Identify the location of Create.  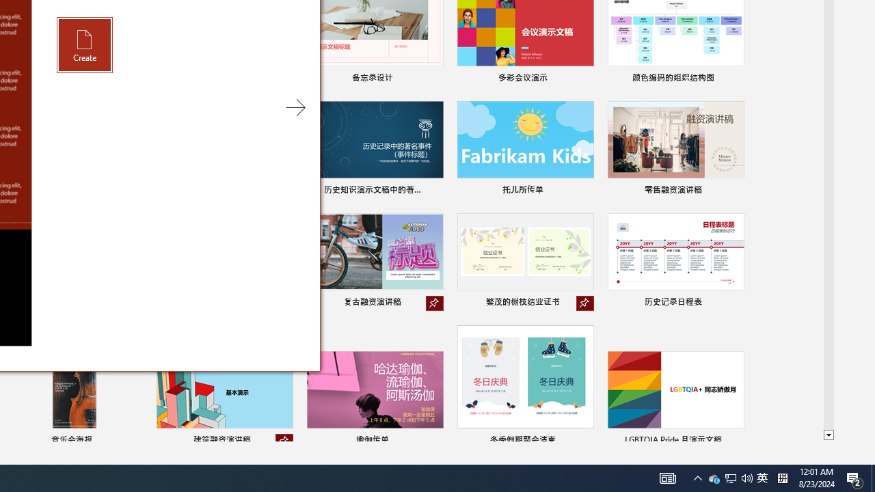
(85, 45).